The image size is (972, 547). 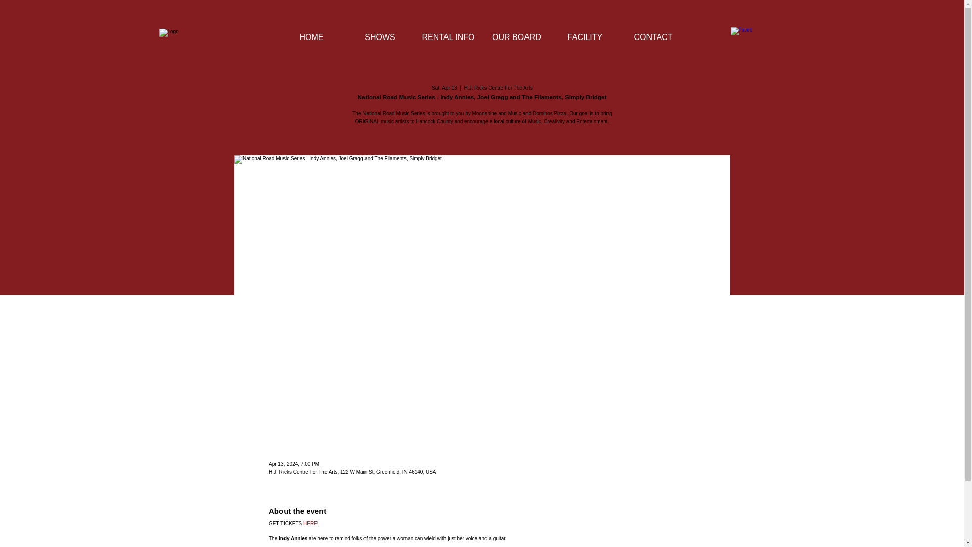 I want to click on HERE, so click(x=310, y=523).